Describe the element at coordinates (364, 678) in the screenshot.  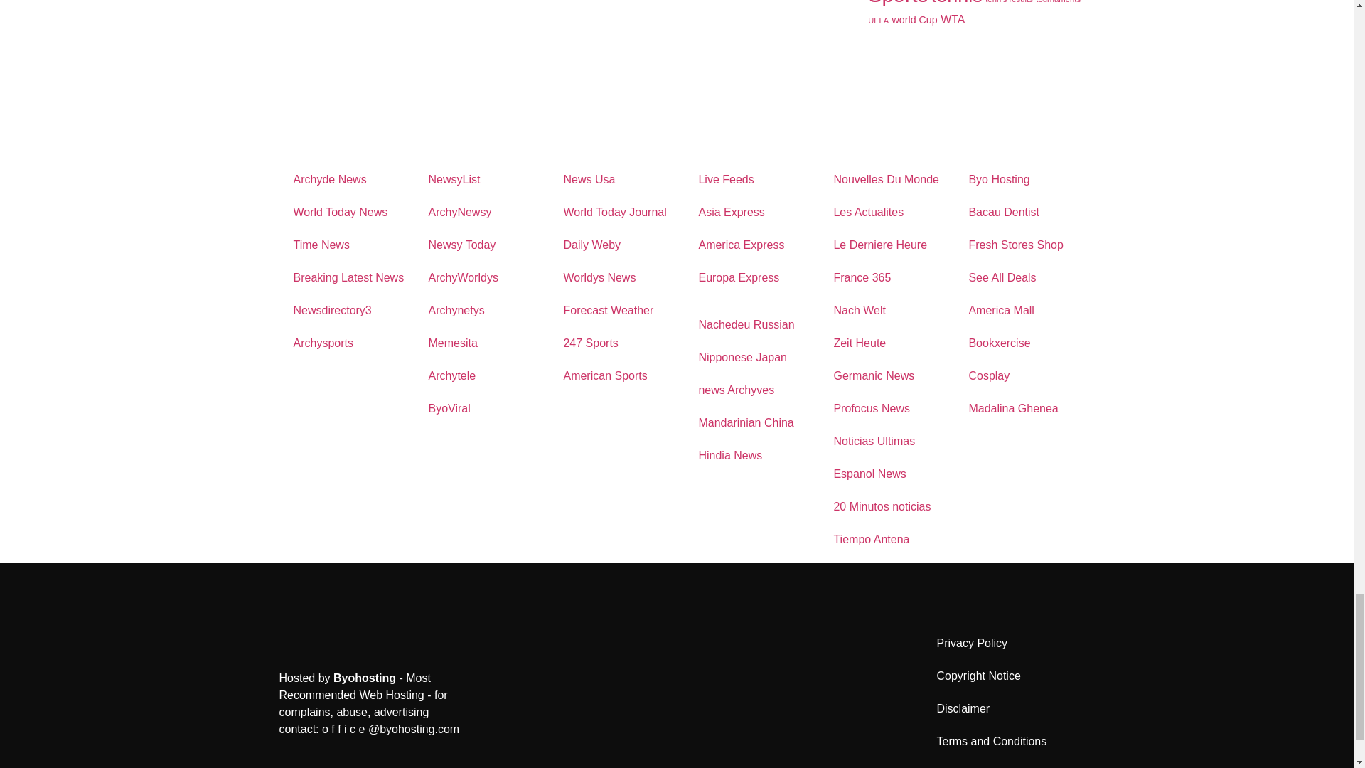
I see `Most Recommended WebHosting` at that location.